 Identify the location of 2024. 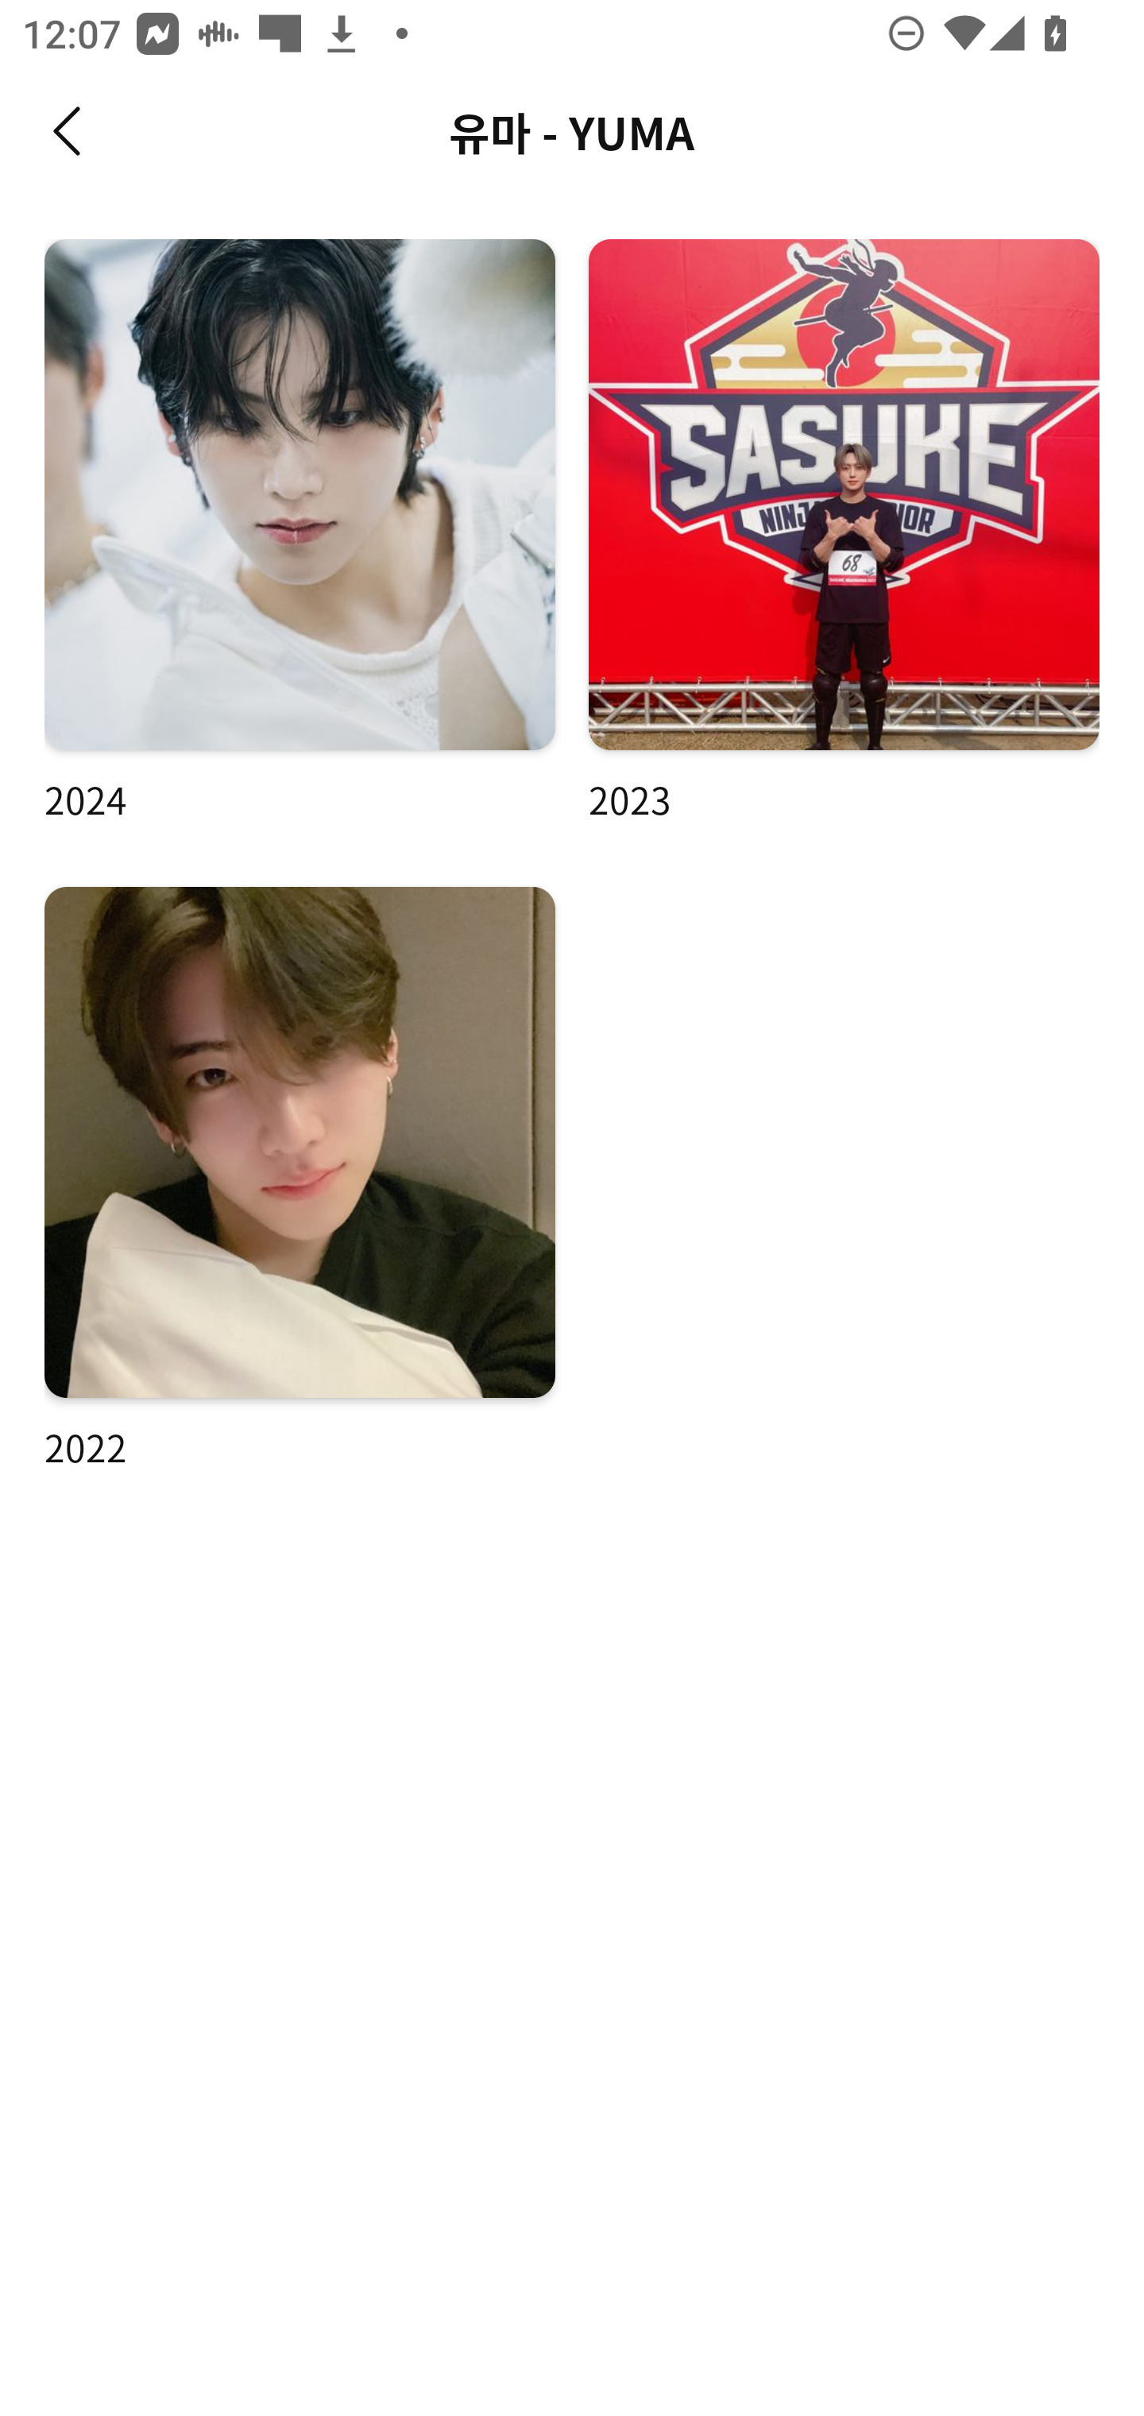
(300, 532).